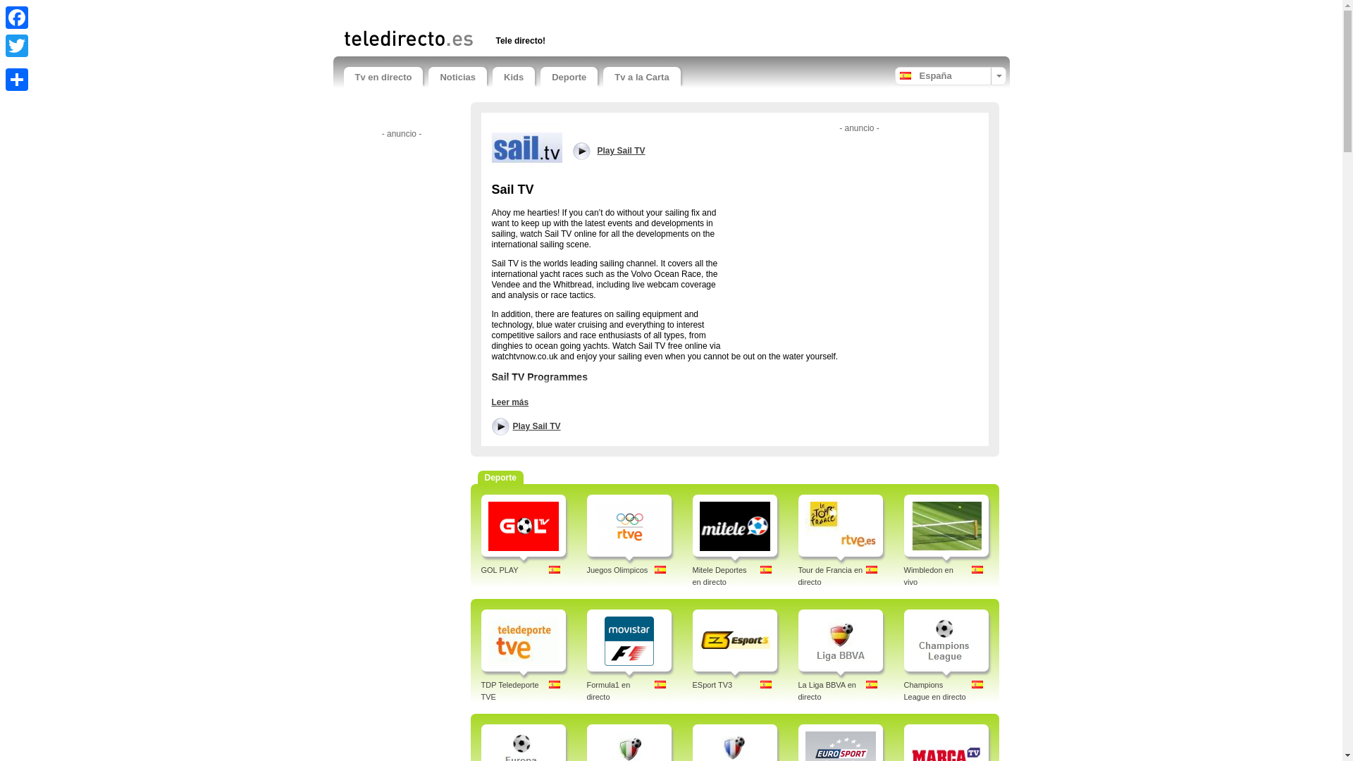 The width and height of the screenshot is (1353, 761). Describe the element at coordinates (526, 426) in the screenshot. I see `play Sail TV live` at that location.